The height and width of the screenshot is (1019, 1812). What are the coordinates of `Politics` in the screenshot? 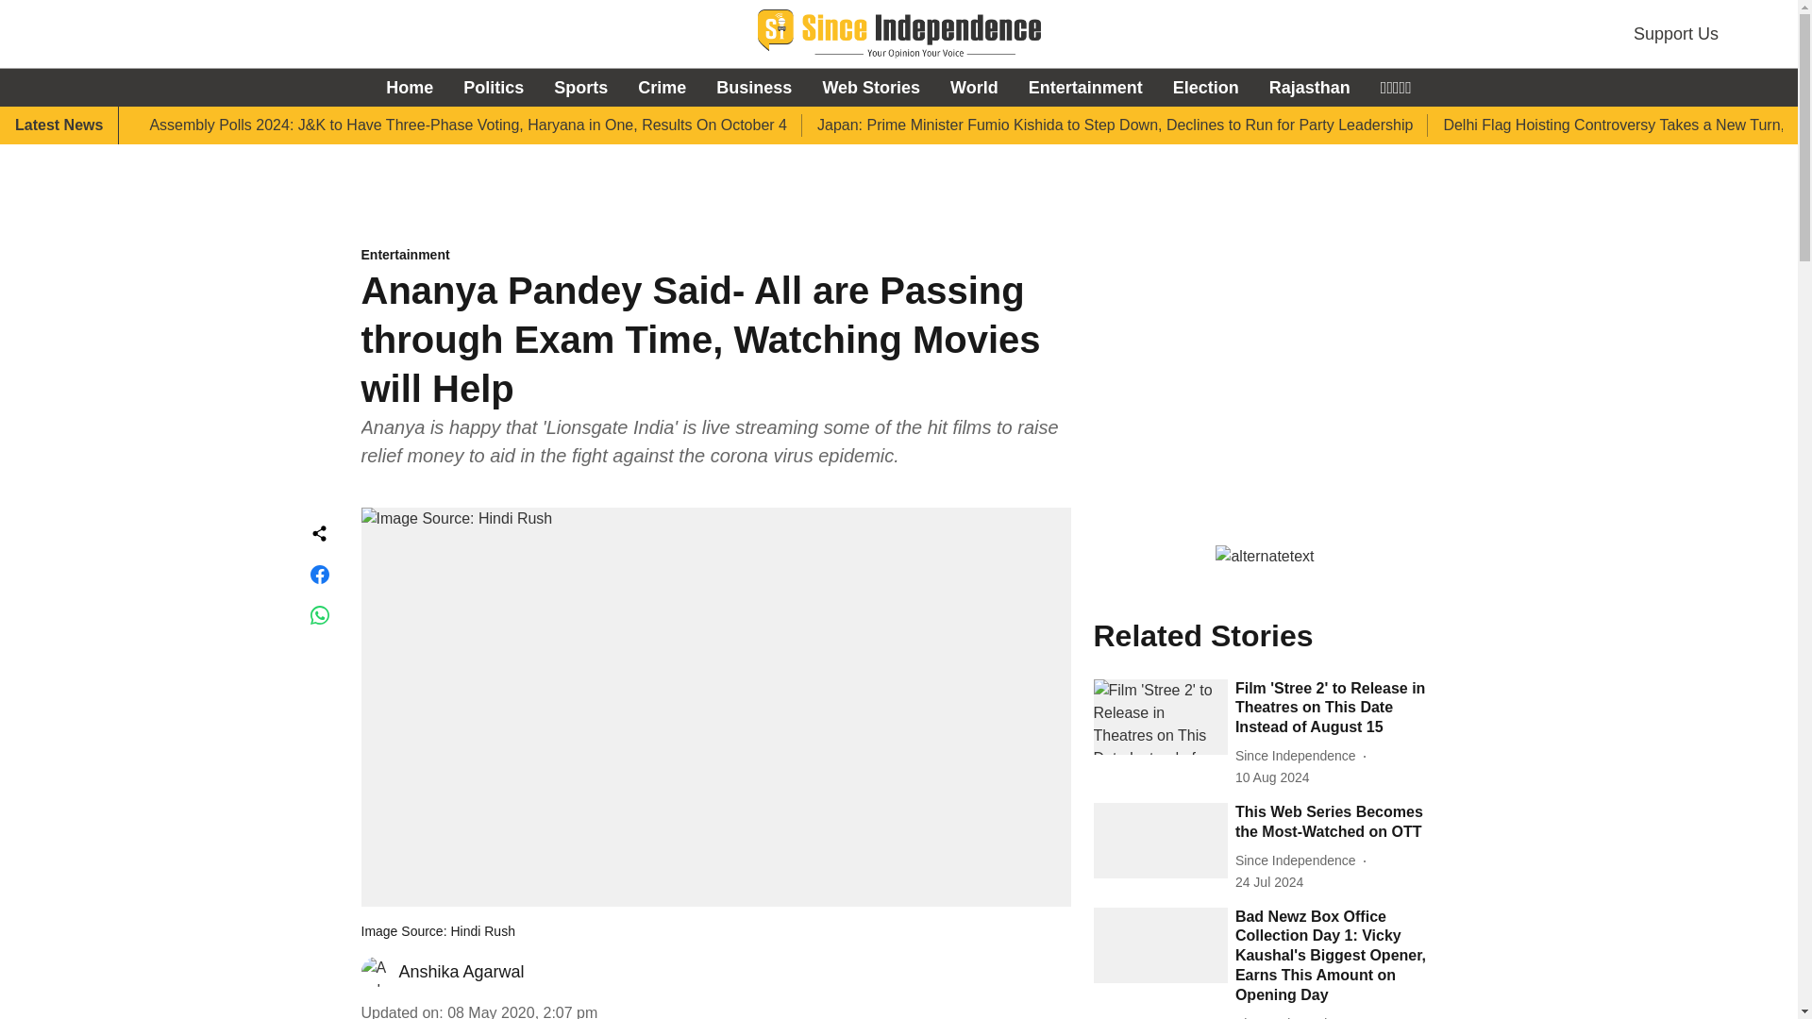 It's located at (493, 87).